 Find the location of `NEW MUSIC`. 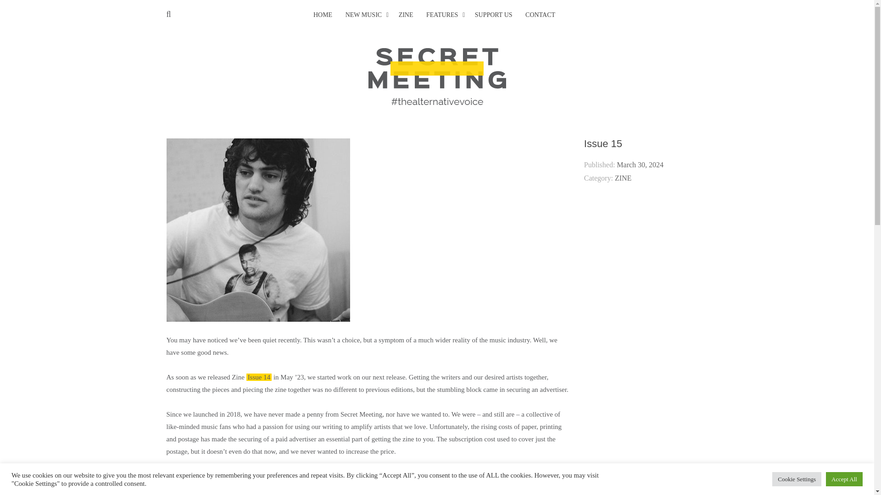

NEW MUSIC is located at coordinates (363, 15).